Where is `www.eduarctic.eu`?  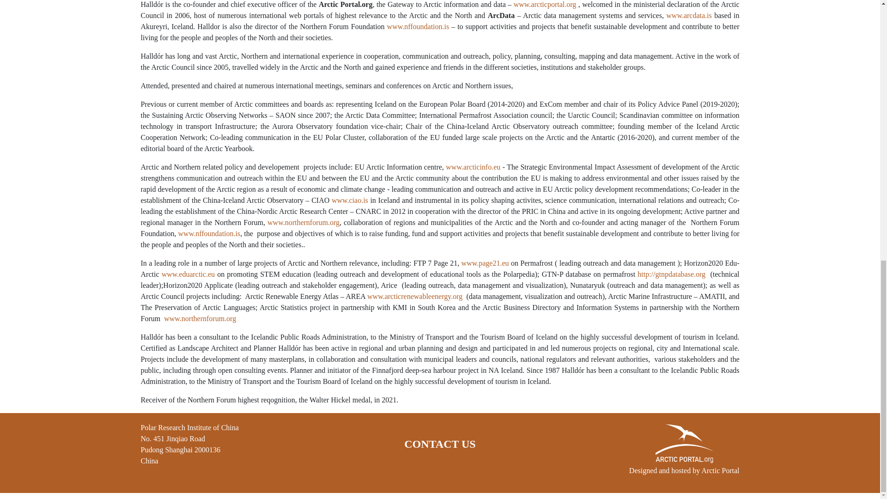 www.eduarctic.eu is located at coordinates (188, 274).